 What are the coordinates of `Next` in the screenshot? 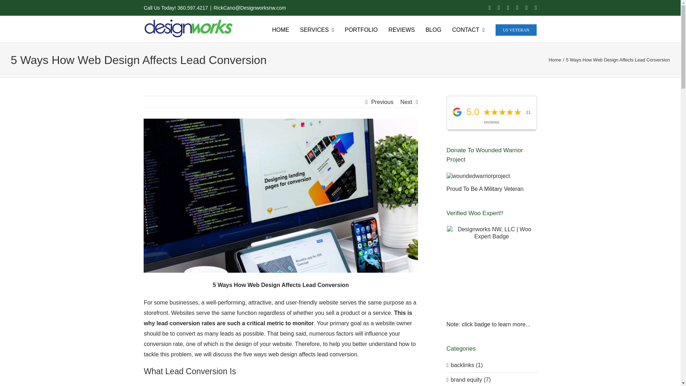 It's located at (406, 102).